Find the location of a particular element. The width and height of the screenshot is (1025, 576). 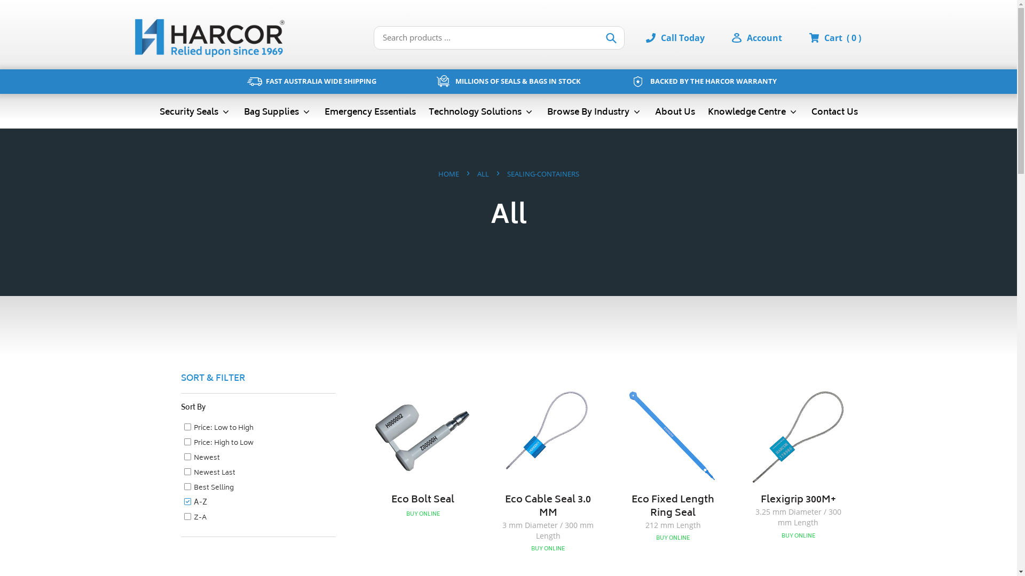

Cart
  ( 0 ) is located at coordinates (842, 38).